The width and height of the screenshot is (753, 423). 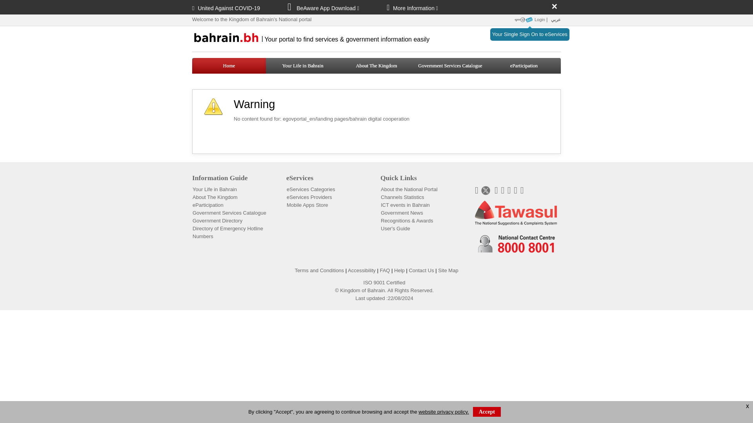 I want to click on Mobile Apps Store, so click(x=307, y=205).